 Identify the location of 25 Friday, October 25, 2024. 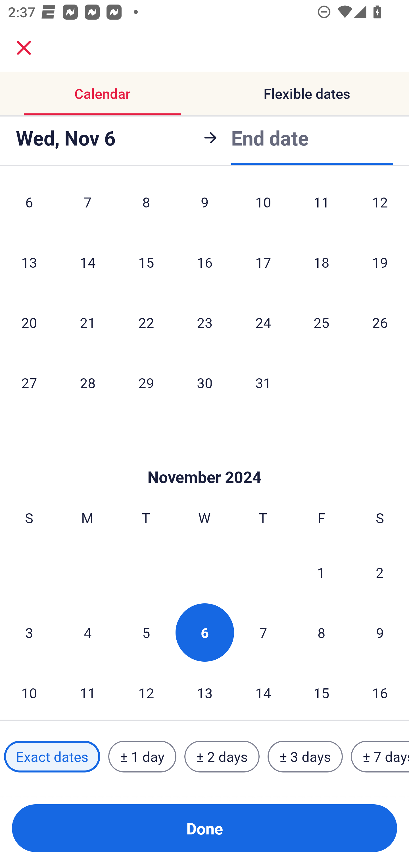
(322, 322).